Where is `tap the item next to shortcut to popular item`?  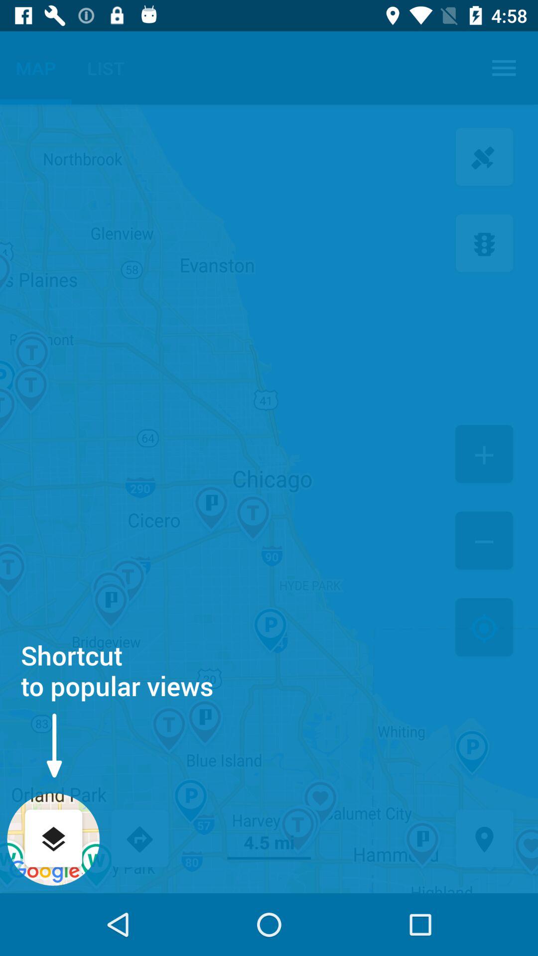 tap the item next to shortcut to popular item is located at coordinates (484, 628).